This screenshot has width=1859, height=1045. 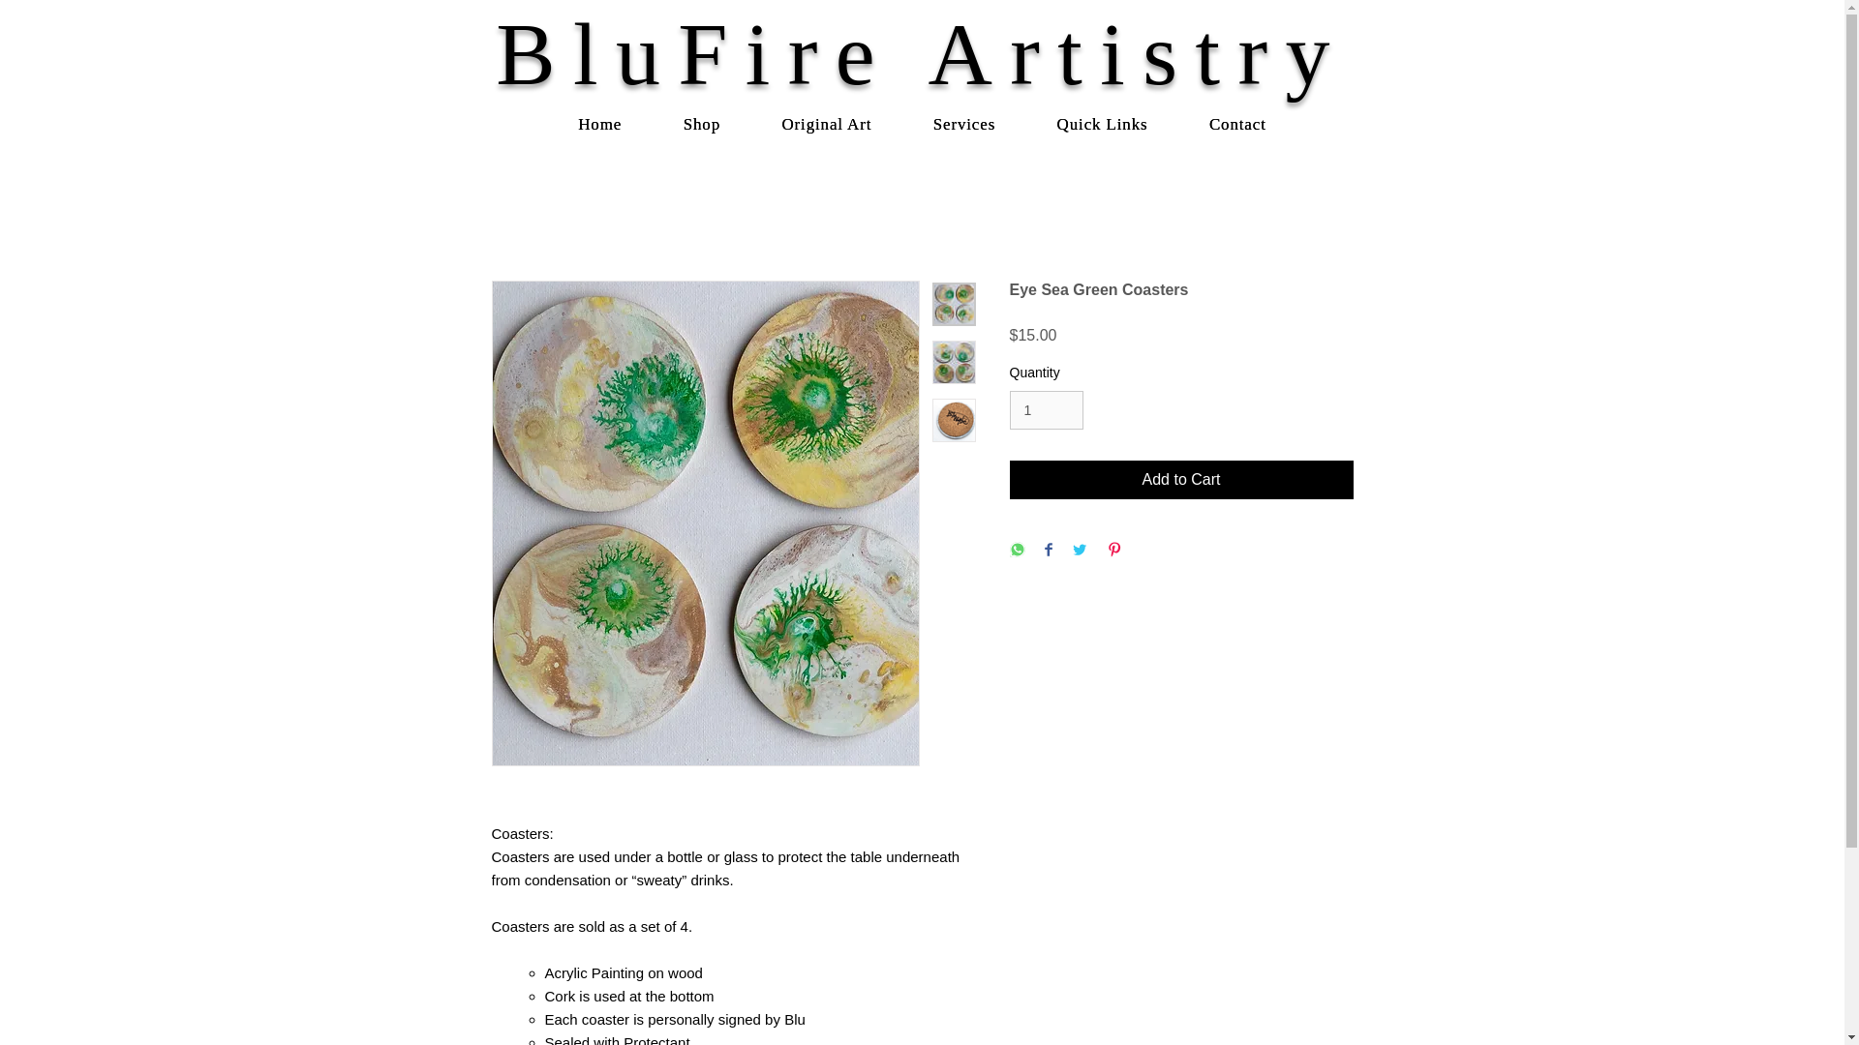 What do you see at coordinates (922, 52) in the screenshot?
I see `BluFire Artistry` at bounding box center [922, 52].